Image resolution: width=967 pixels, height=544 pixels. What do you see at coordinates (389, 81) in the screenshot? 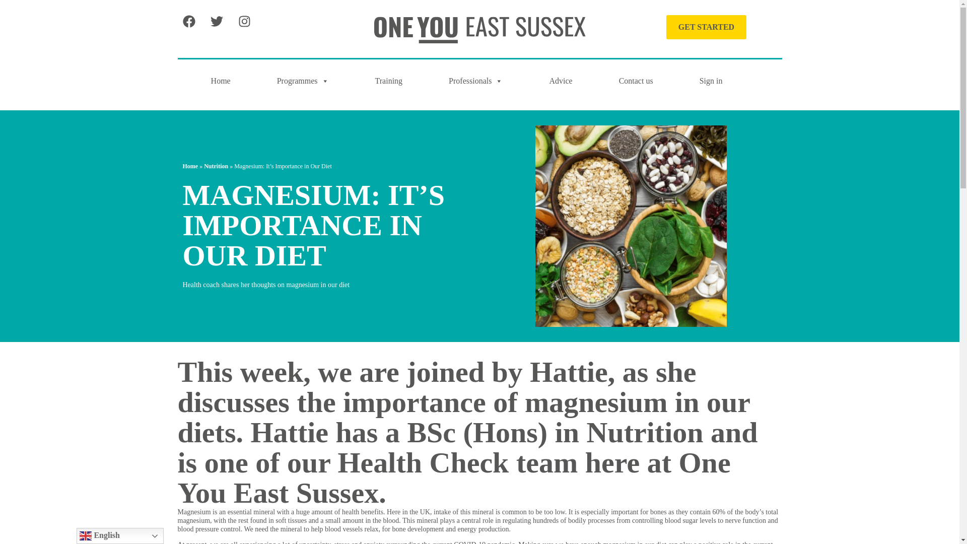
I see `Training` at bounding box center [389, 81].